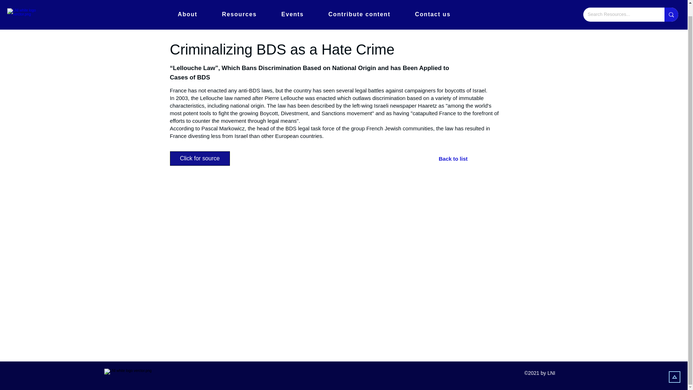 Image resolution: width=693 pixels, height=390 pixels. Describe the element at coordinates (187, 5) in the screenshot. I see `About` at that location.